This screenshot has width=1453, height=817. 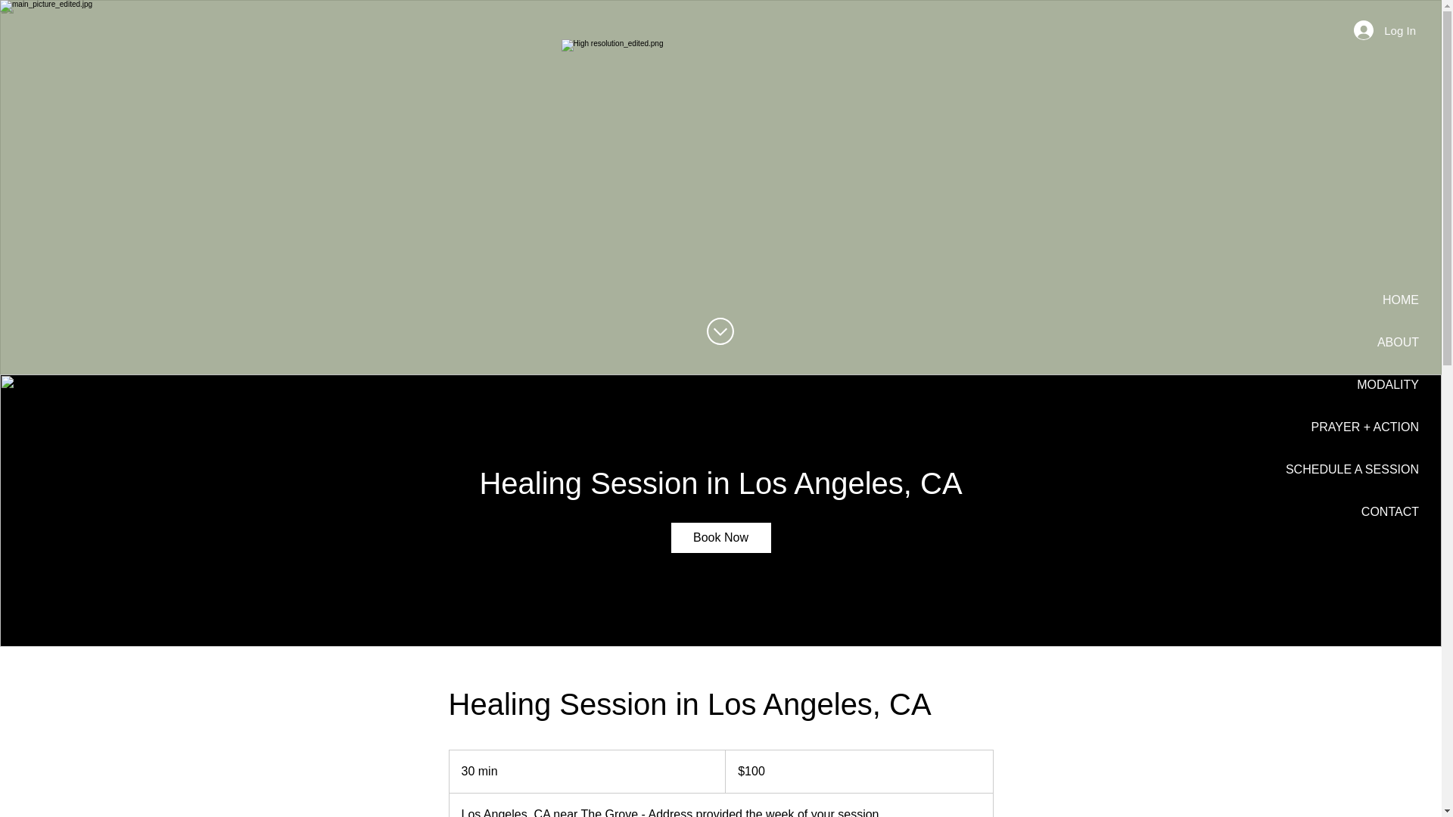 I want to click on HOME, so click(x=1400, y=300).